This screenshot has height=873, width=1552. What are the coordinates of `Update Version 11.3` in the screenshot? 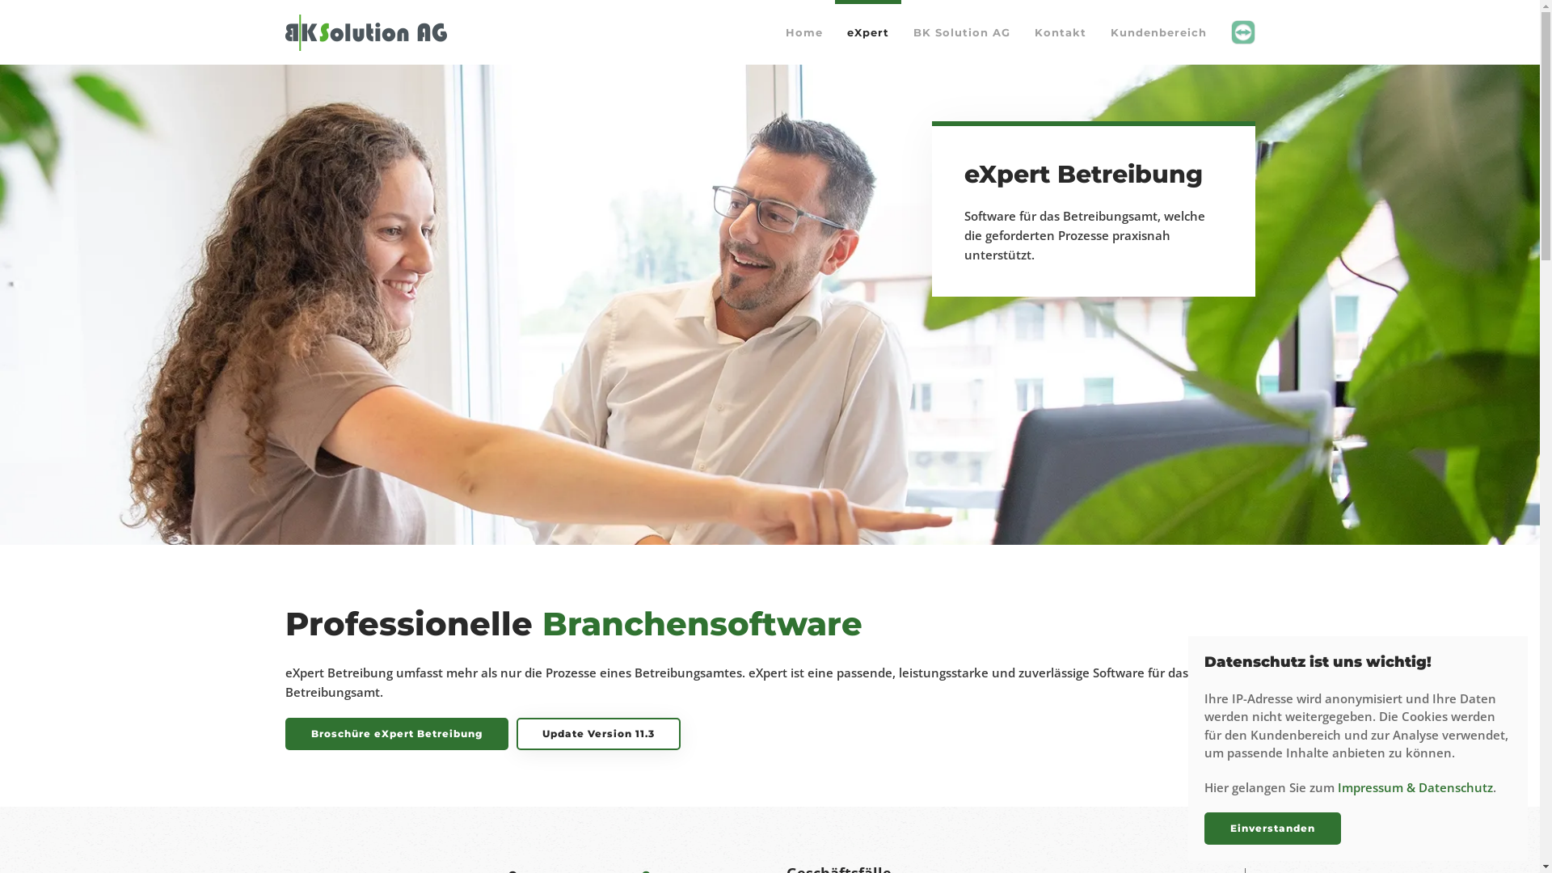 It's located at (598, 734).